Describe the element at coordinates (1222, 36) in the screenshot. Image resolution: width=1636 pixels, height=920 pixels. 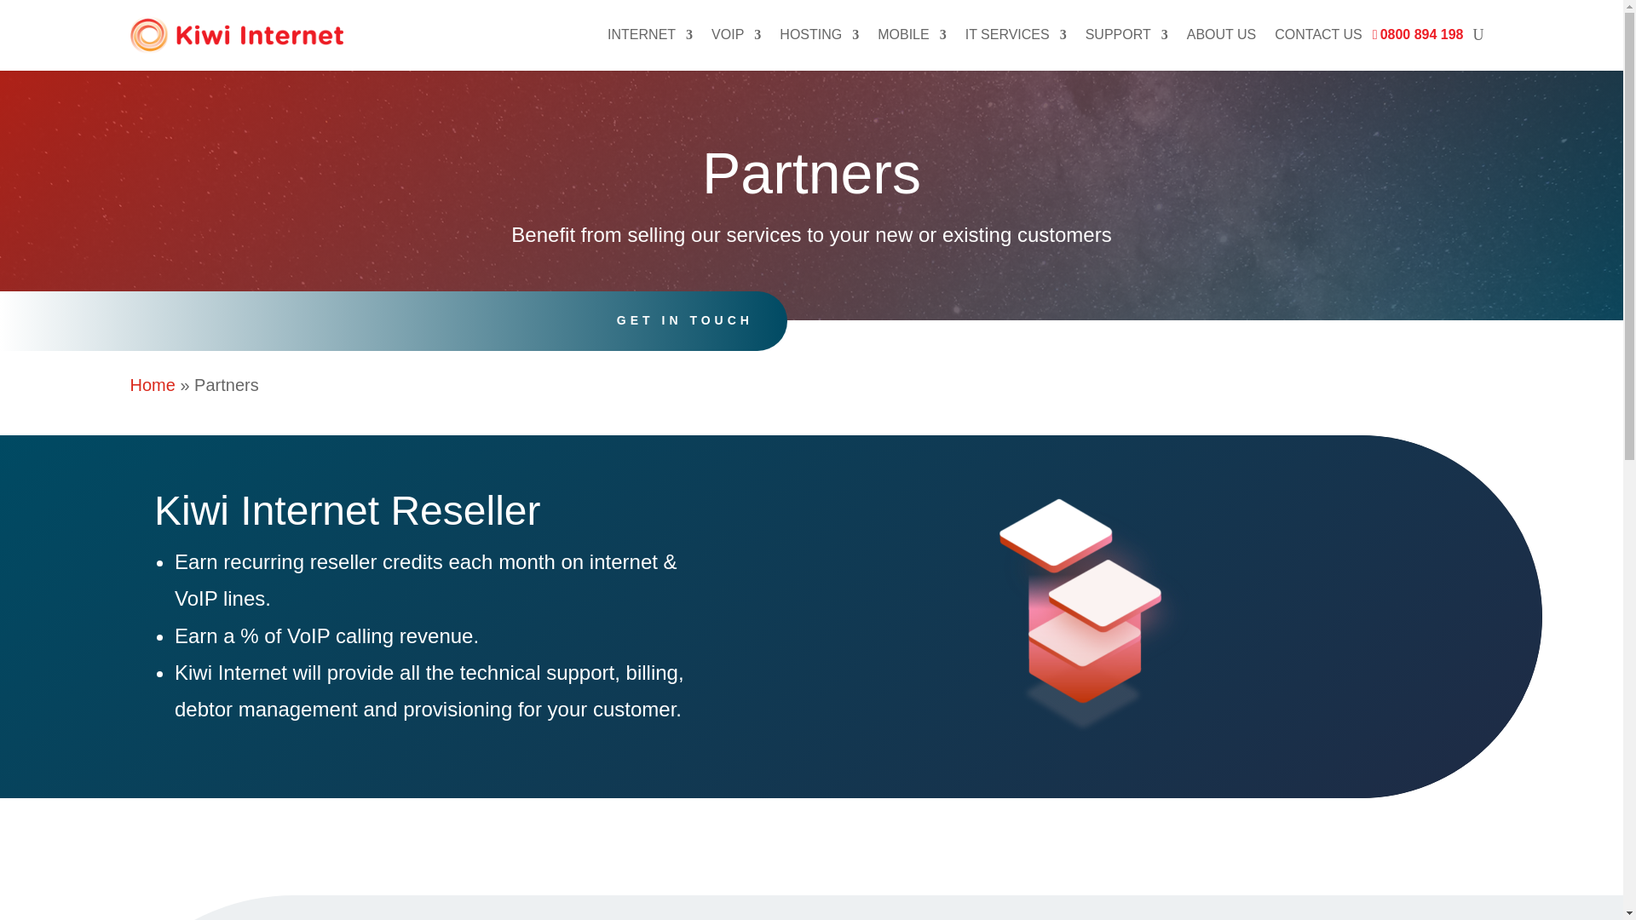
I see `ABOUT US` at that location.